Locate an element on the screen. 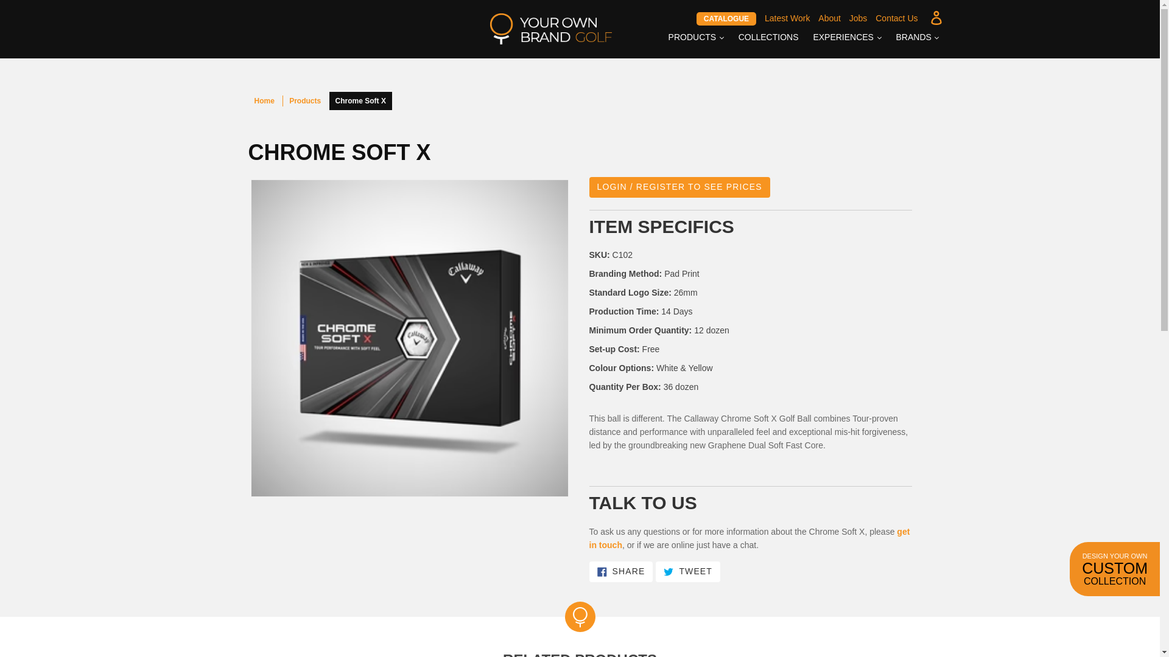  Log in is located at coordinates (937, 17).